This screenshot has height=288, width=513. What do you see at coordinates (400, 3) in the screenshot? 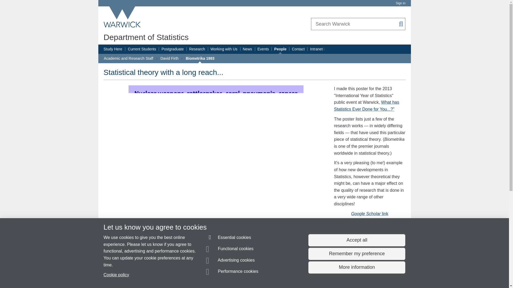
I see `Sign in` at bounding box center [400, 3].